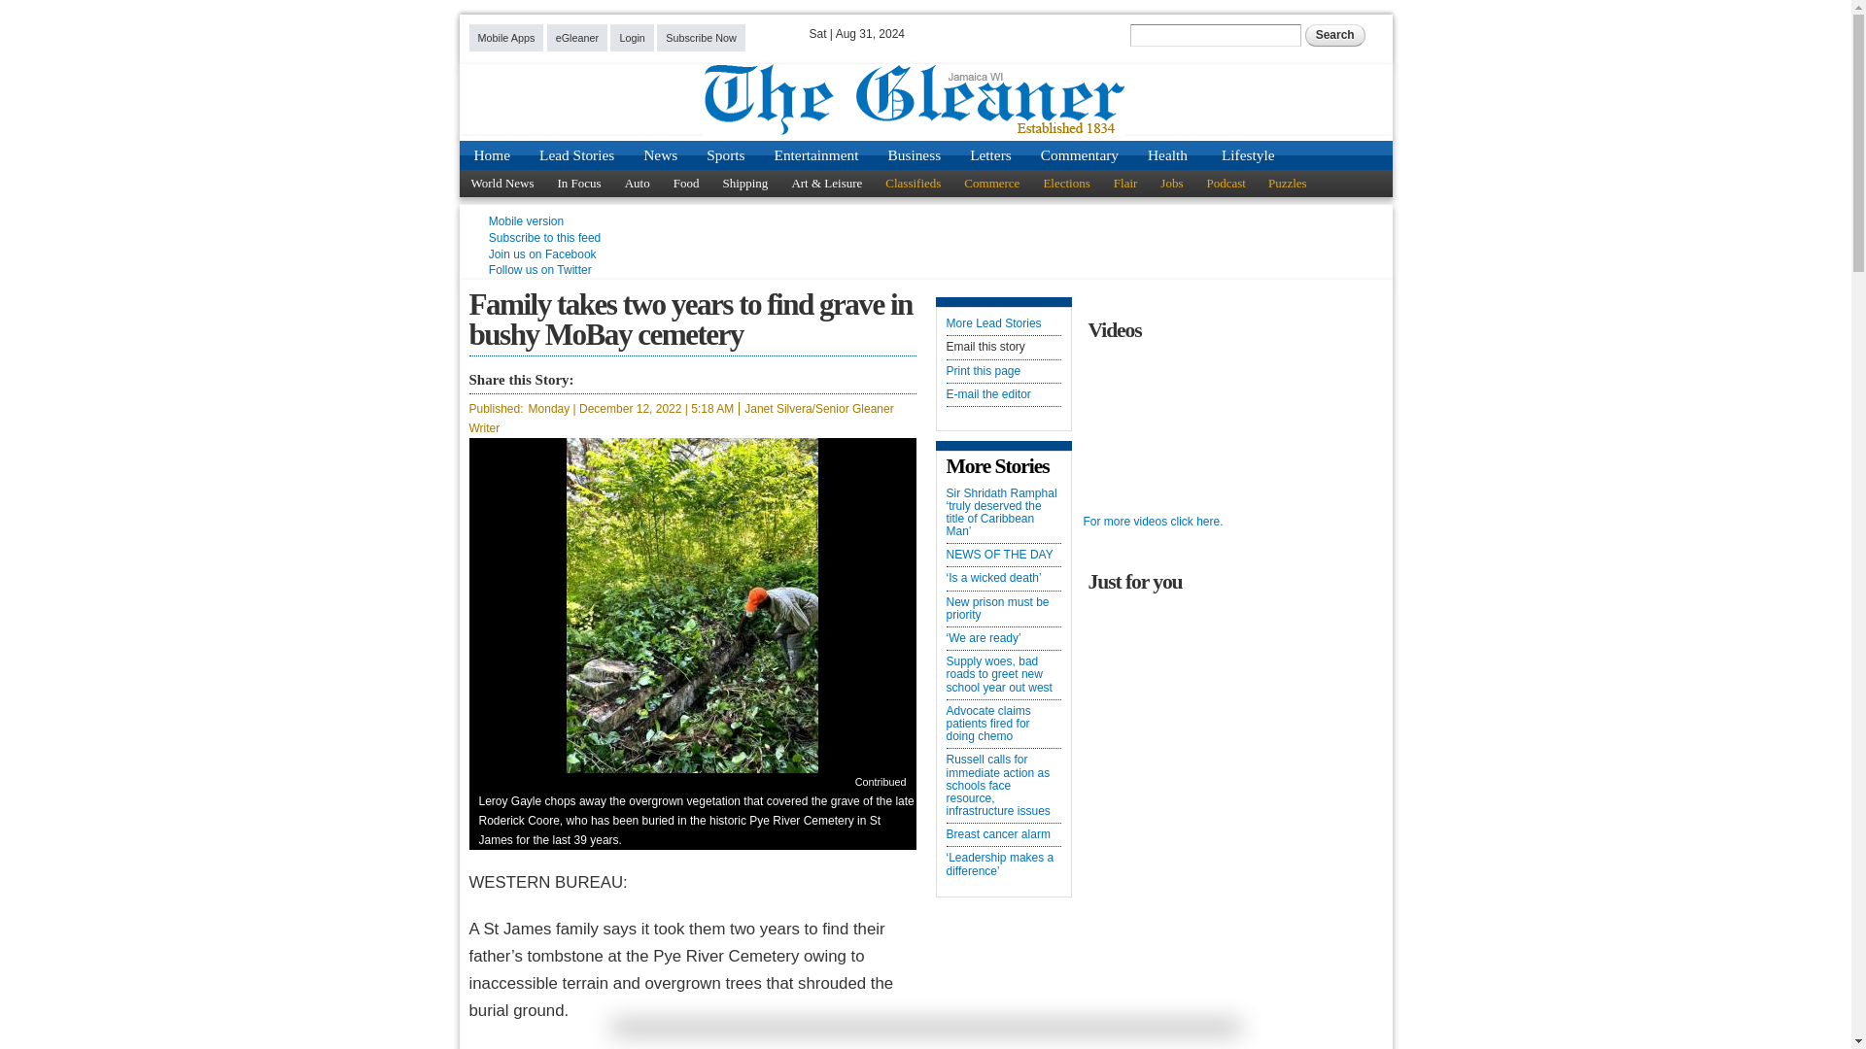 The image size is (1866, 1049). I want to click on Elections, so click(1065, 183).